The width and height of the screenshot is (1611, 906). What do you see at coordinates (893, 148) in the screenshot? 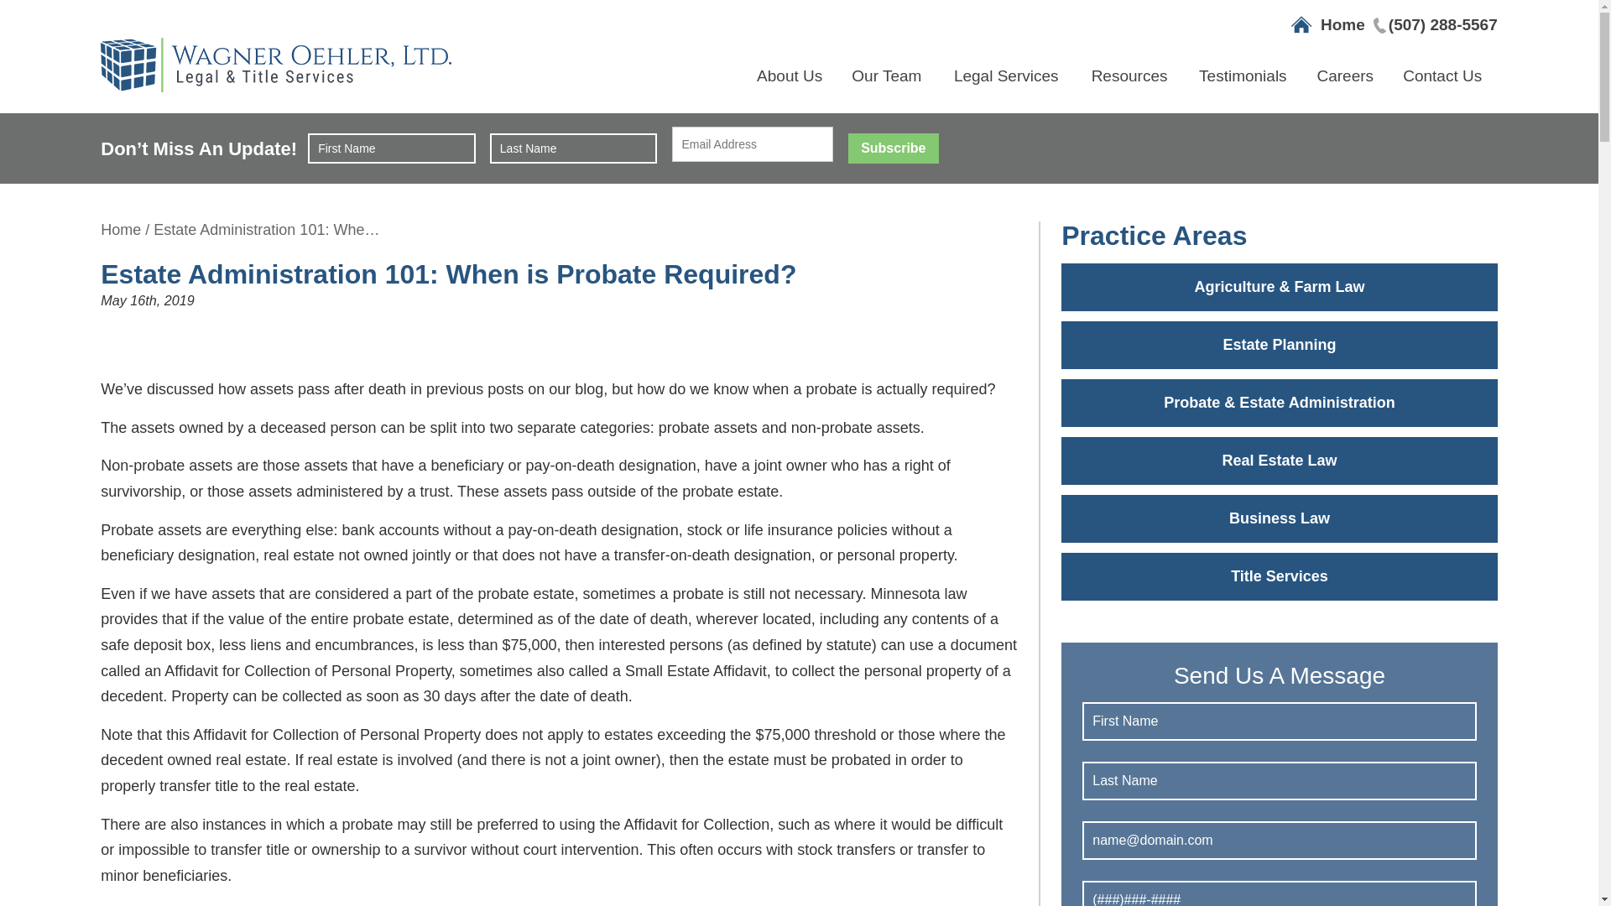
I see `Subscribe` at bounding box center [893, 148].